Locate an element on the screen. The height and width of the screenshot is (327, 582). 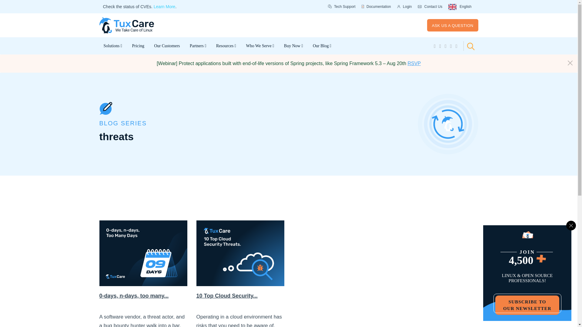
ASK US A QUESTION is located at coordinates (453, 25).